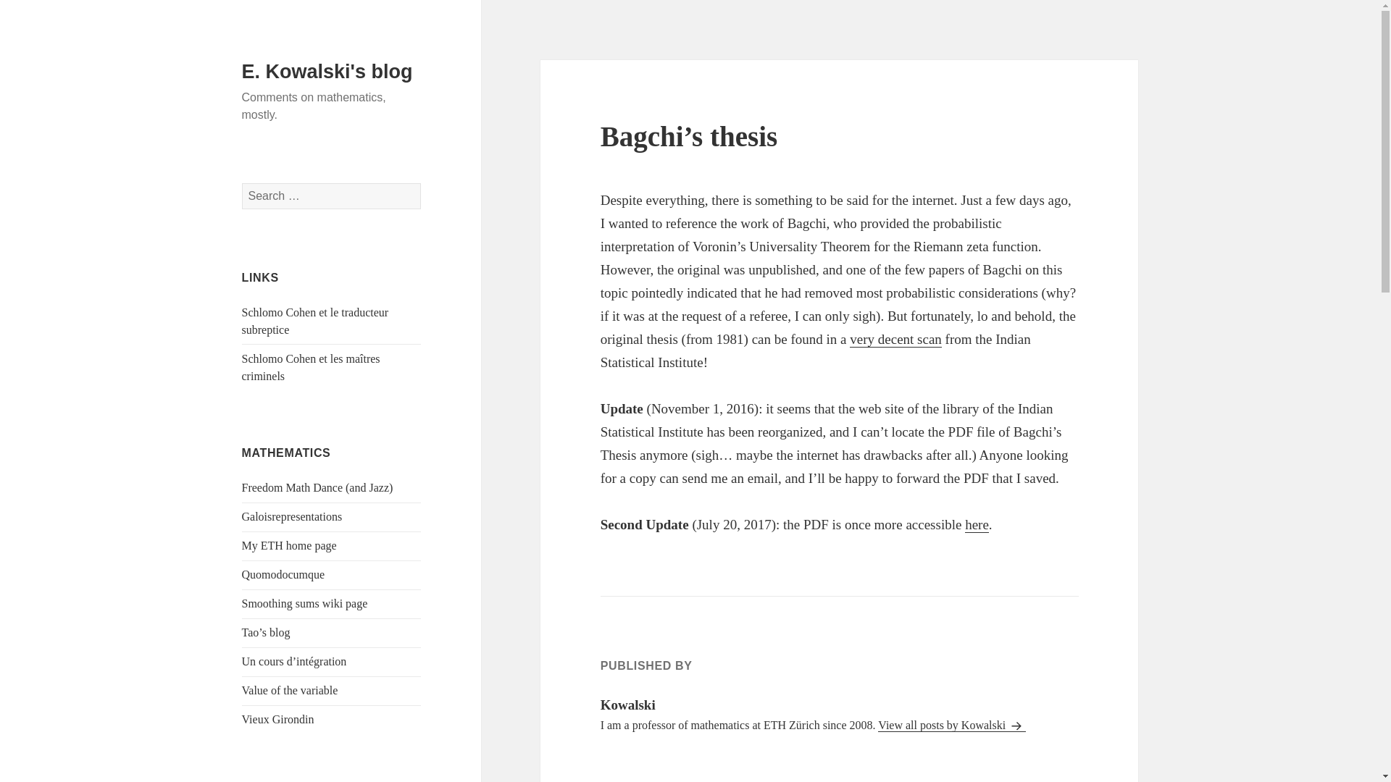 Image resolution: width=1391 pixels, height=782 pixels. I want to click on here, so click(977, 524).